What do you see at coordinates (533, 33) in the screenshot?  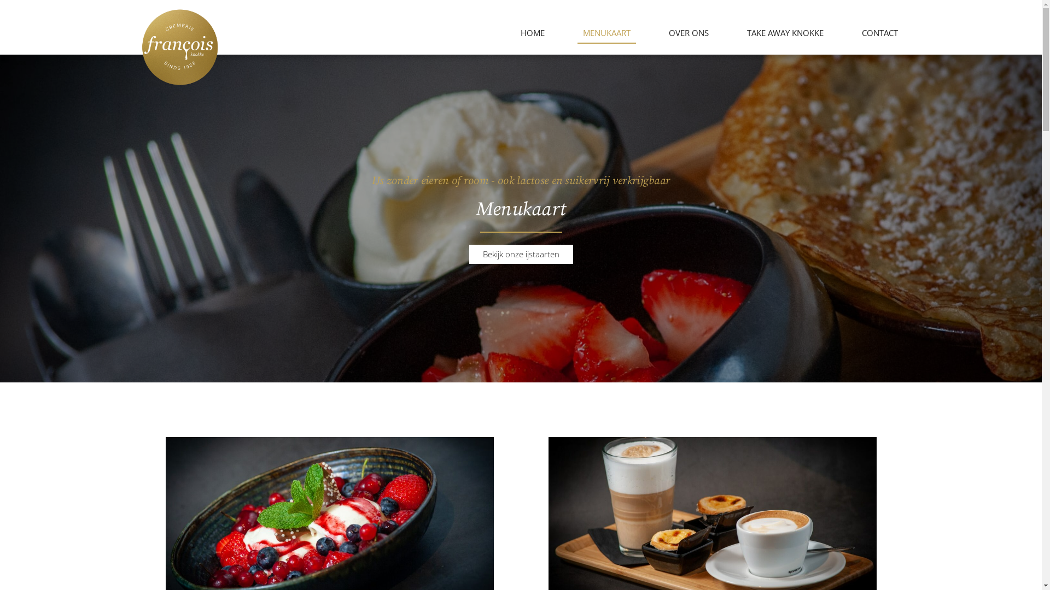 I see `HOME` at bounding box center [533, 33].